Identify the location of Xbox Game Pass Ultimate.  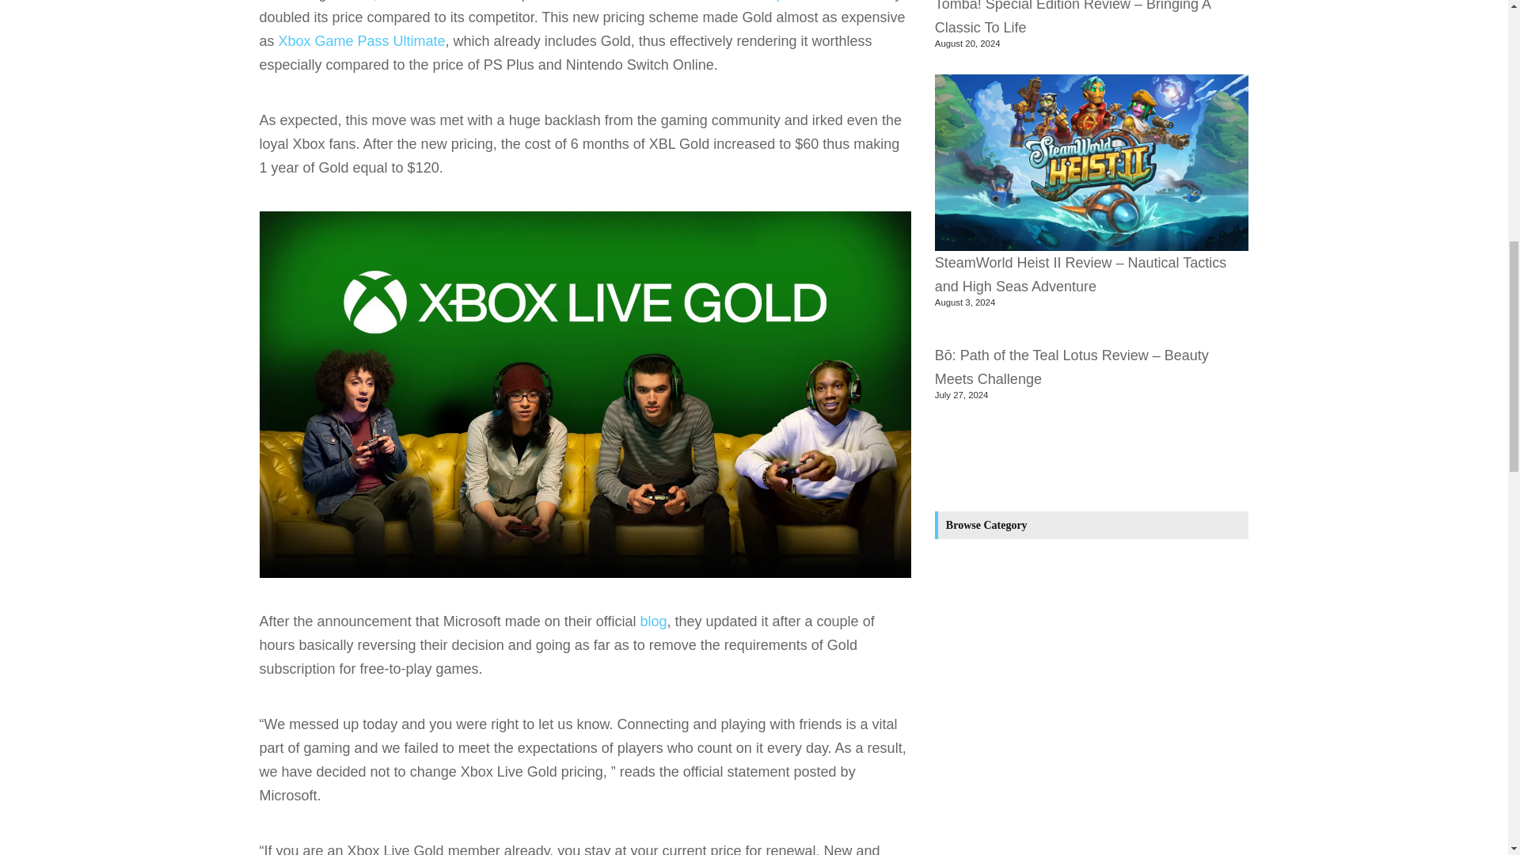
(361, 41).